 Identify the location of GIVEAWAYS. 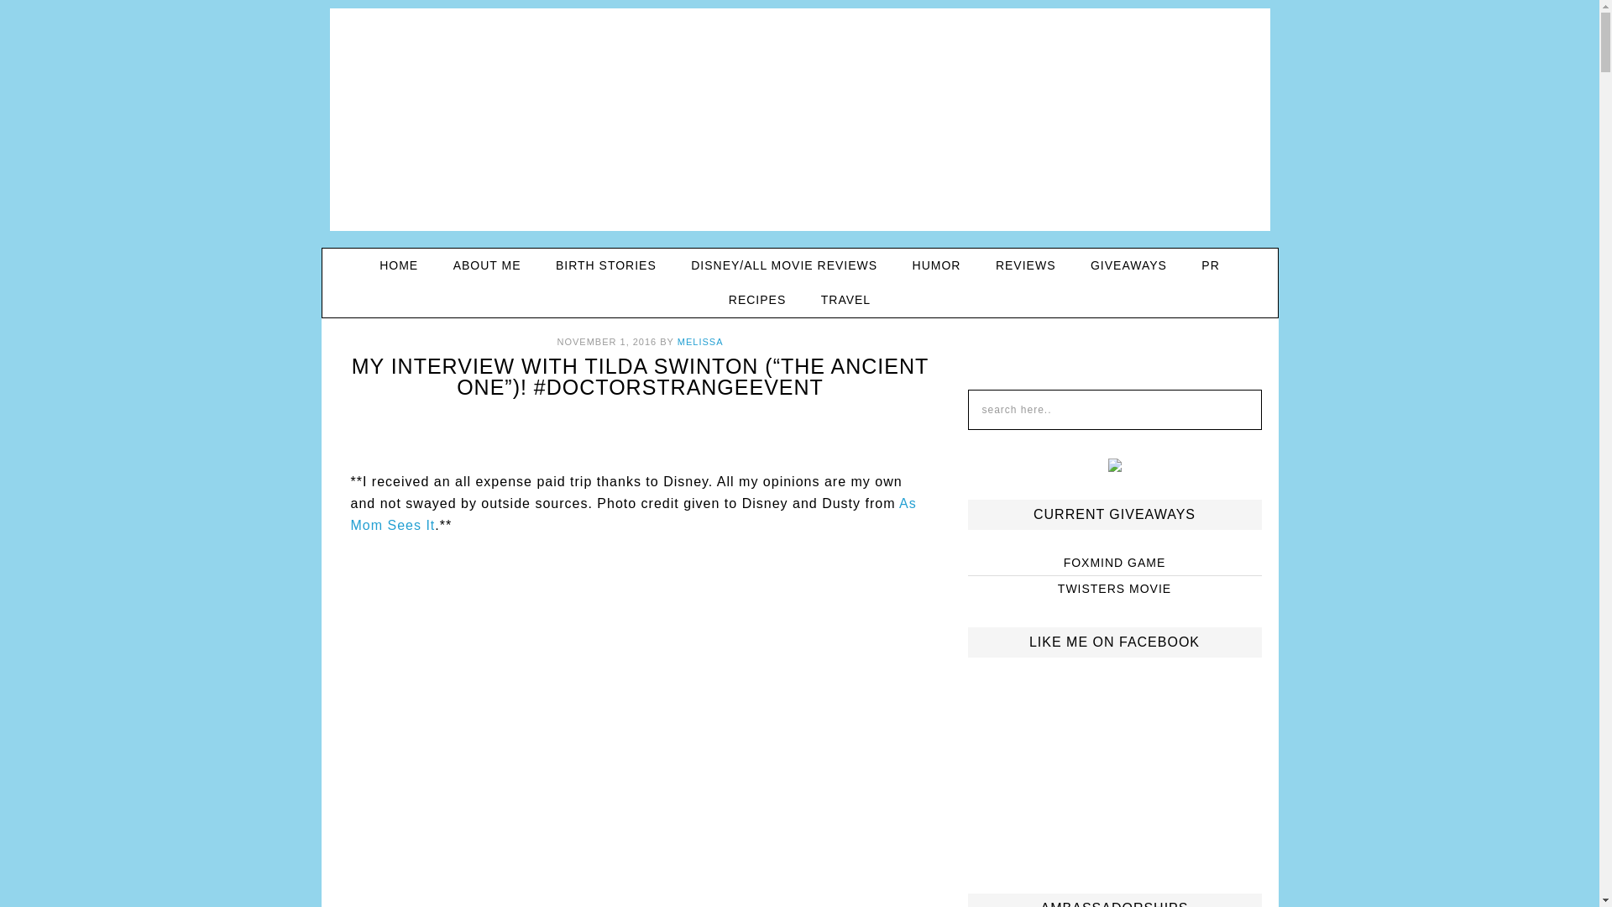
(1128, 265).